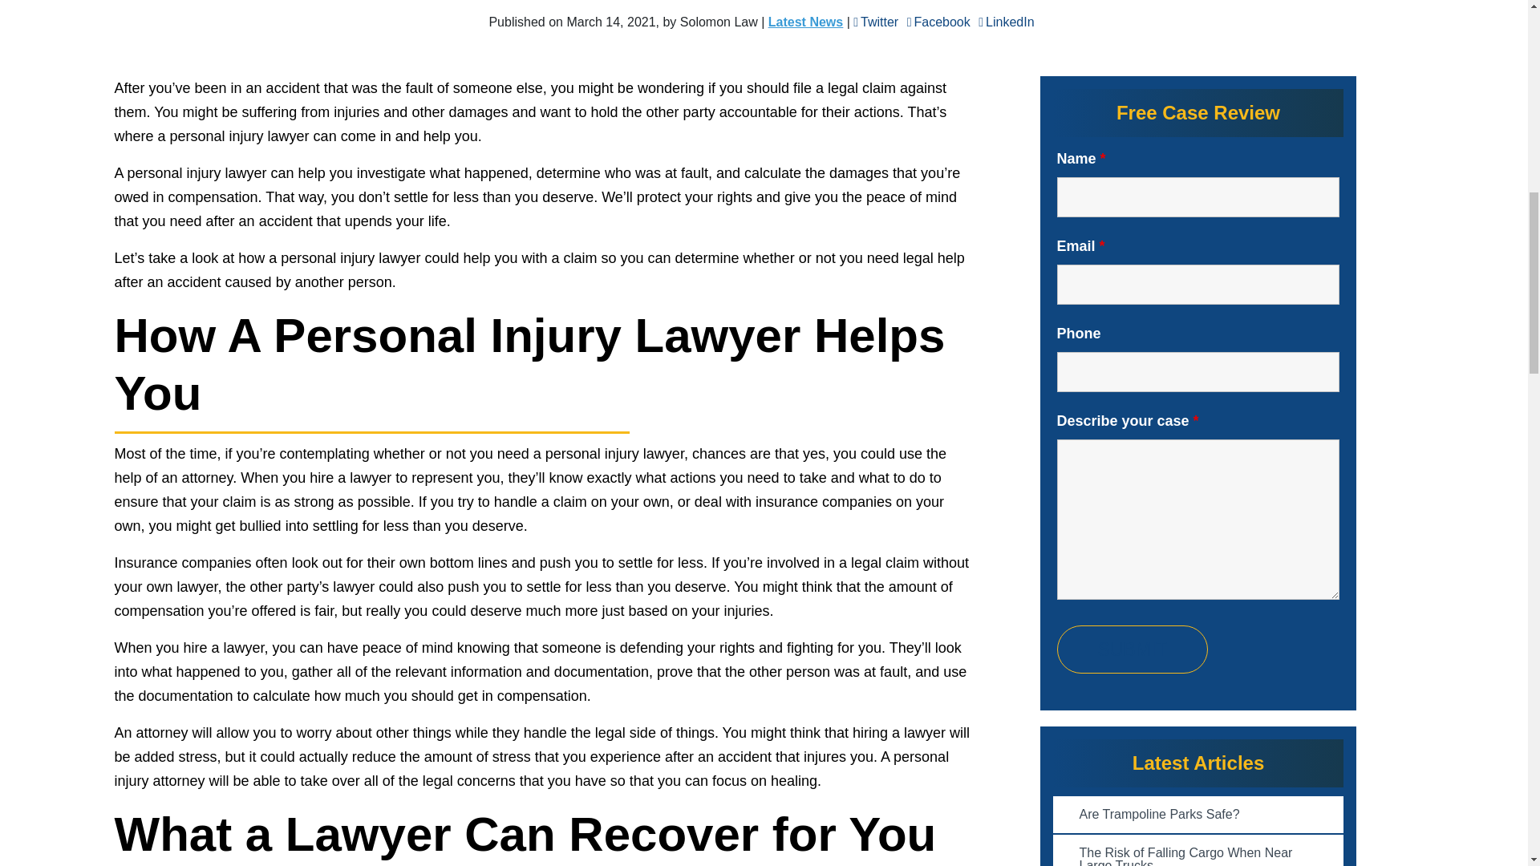  What do you see at coordinates (805, 22) in the screenshot?
I see `Latest News` at bounding box center [805, 22].